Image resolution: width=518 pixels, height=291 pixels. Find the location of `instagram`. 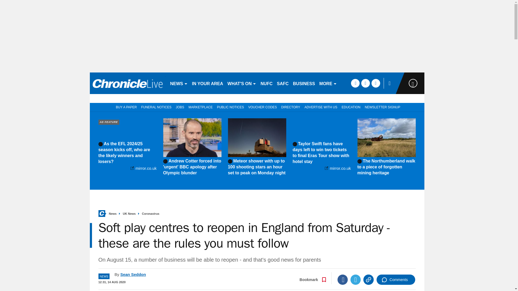

instagram is located at coordinates (376, 83).